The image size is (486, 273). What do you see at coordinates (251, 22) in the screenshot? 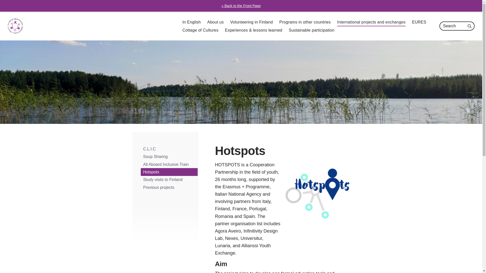
I see `Volunteering in Finland` at bounding box center [251, 22].